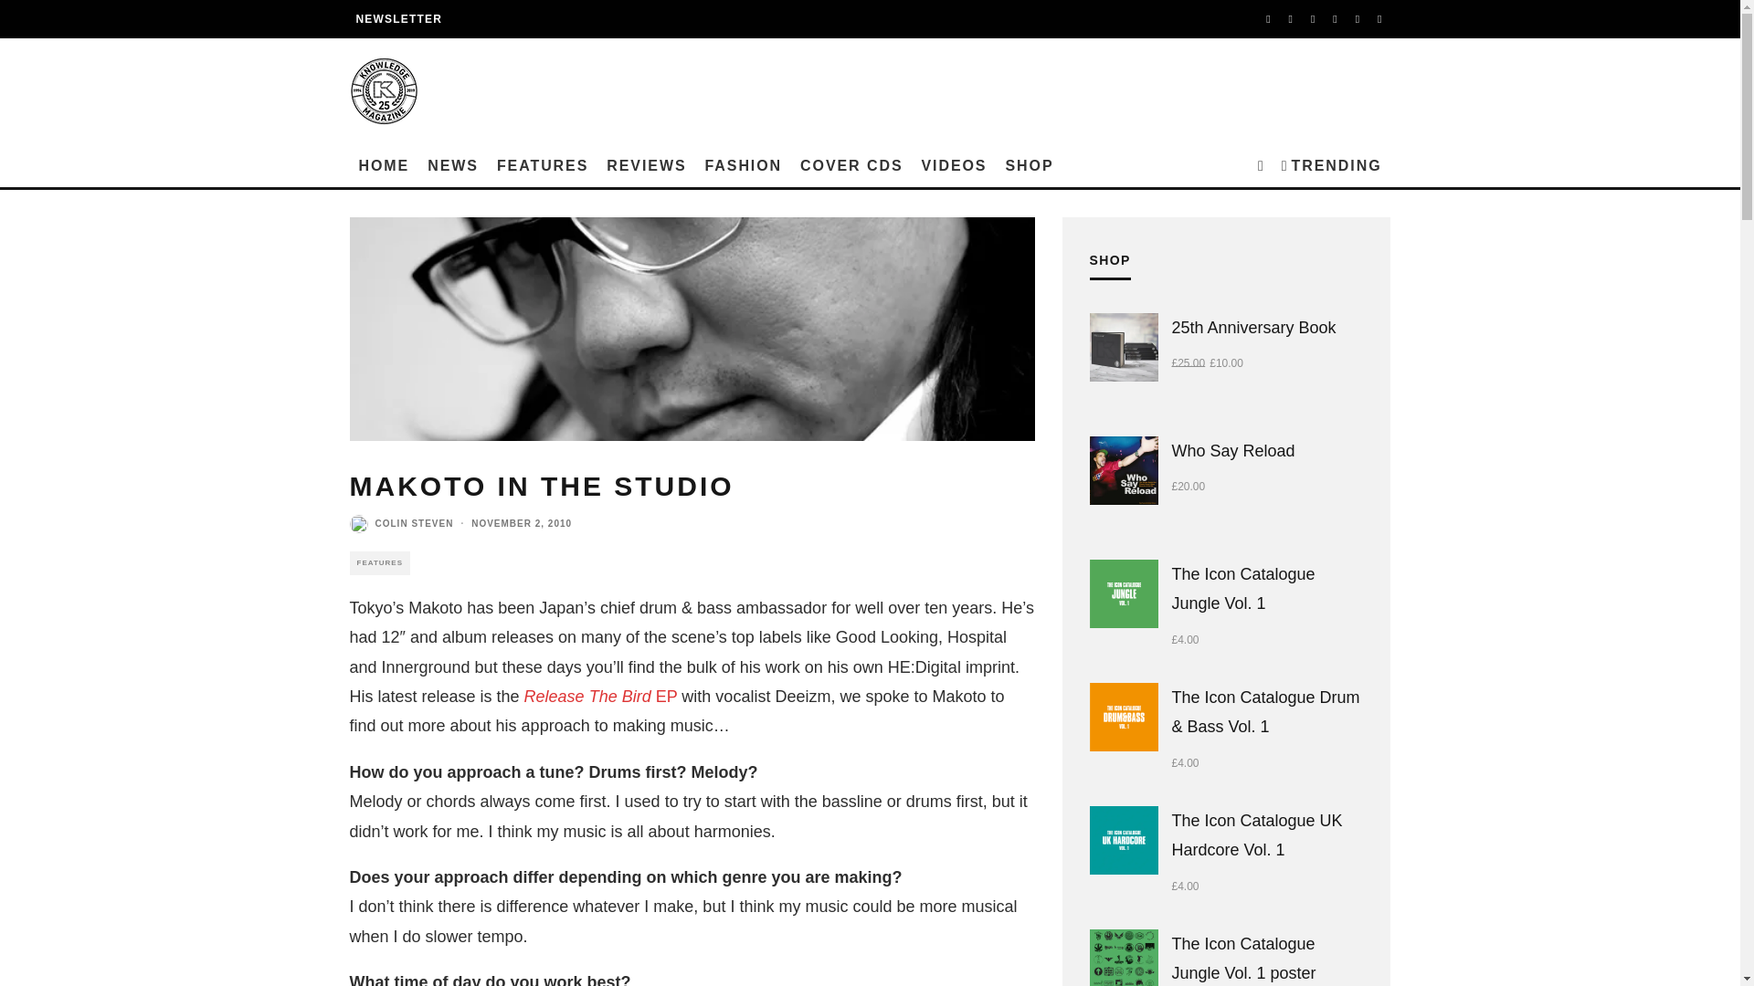 The width and height of the screenshot is (1754, 986). I want to click on FASHION, so click(744, 166).